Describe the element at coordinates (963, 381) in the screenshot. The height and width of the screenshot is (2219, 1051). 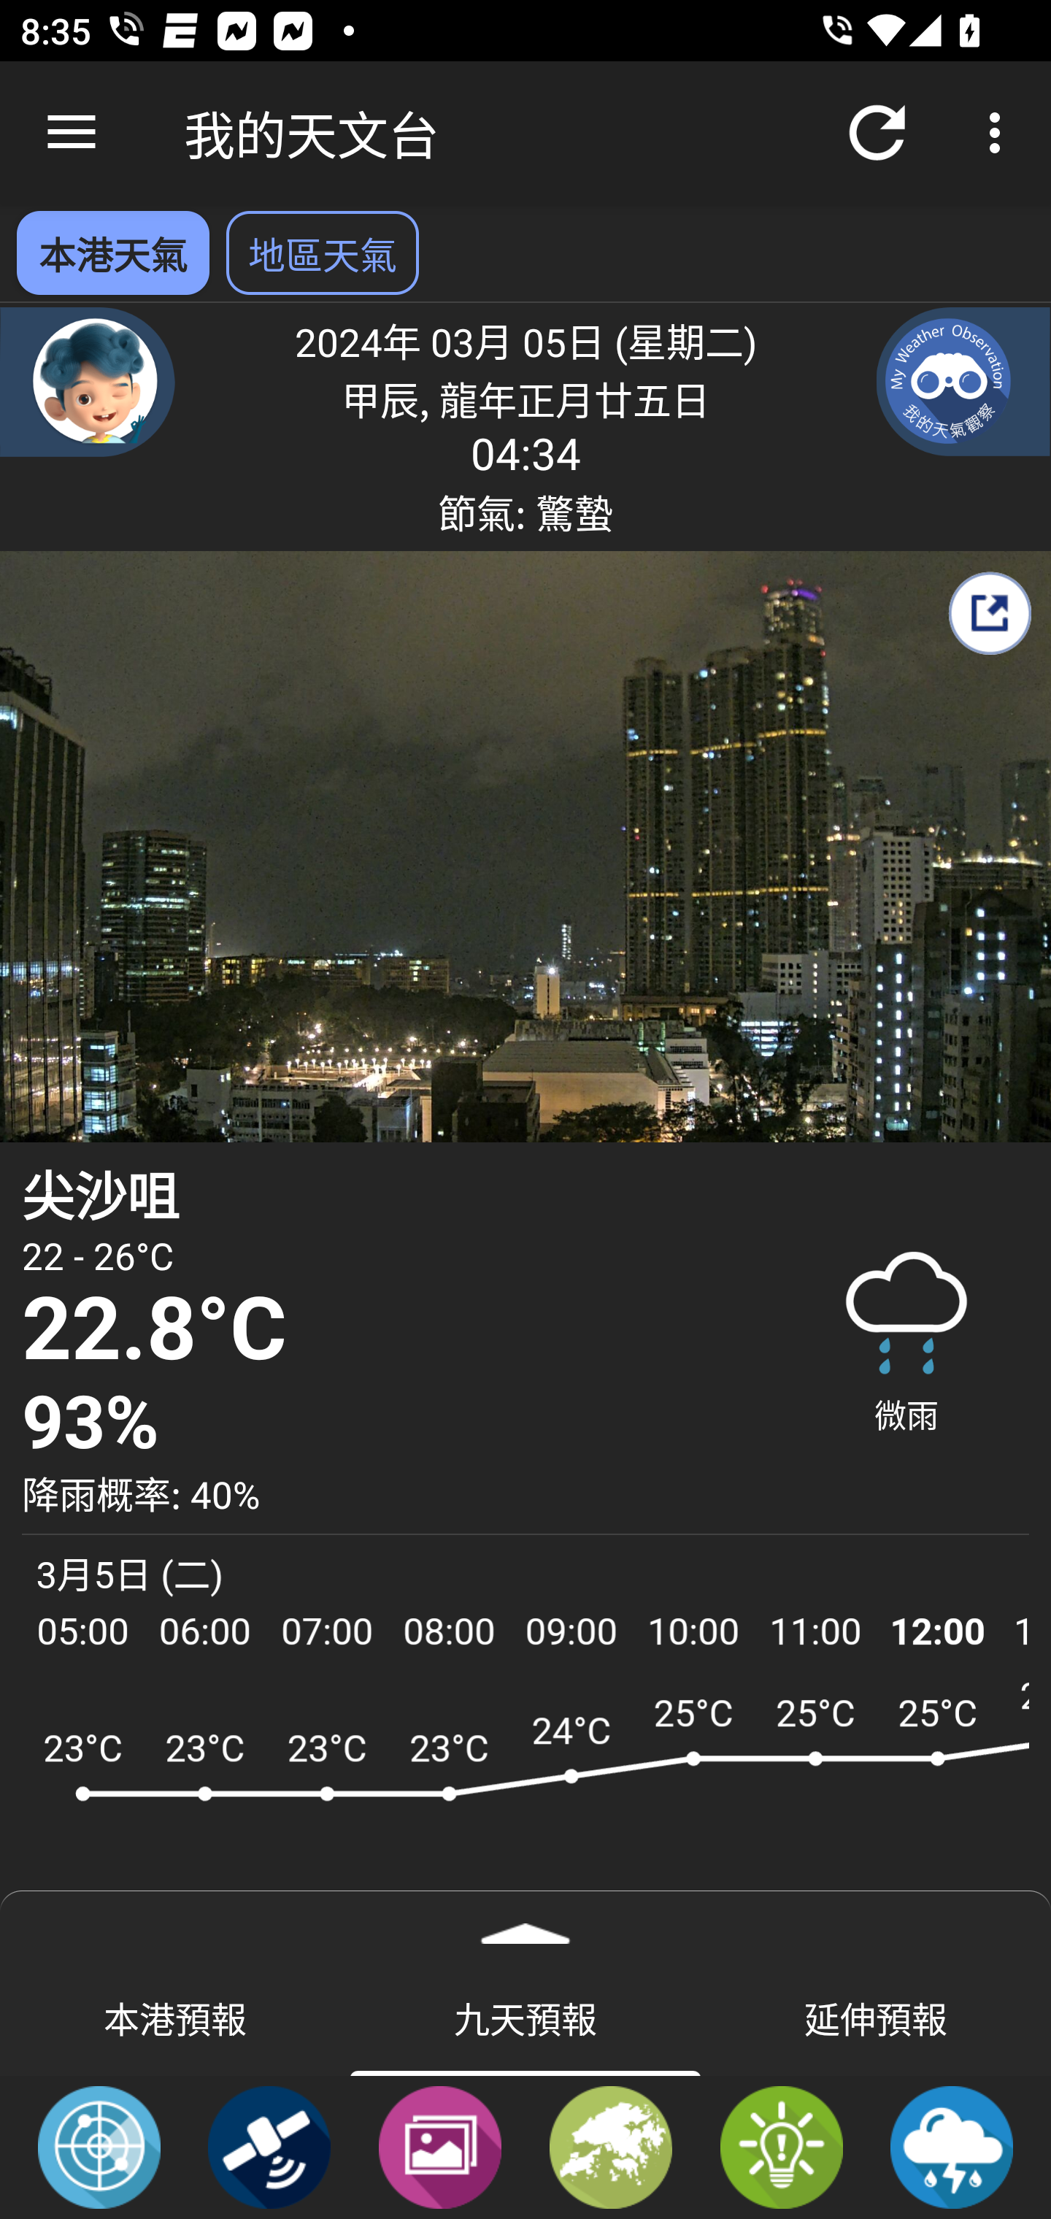
I see `我的天氣觀察` at that location.